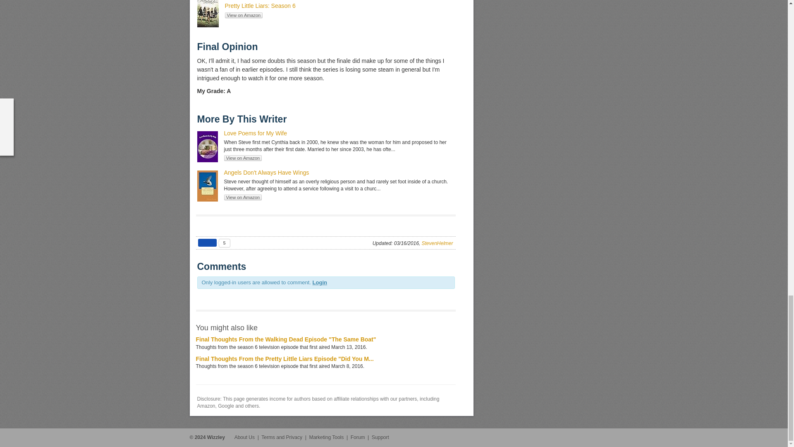 The height and width of the screenshot is (447, 794). I want to click on Love Poems for My Wife, so click(256, 133).